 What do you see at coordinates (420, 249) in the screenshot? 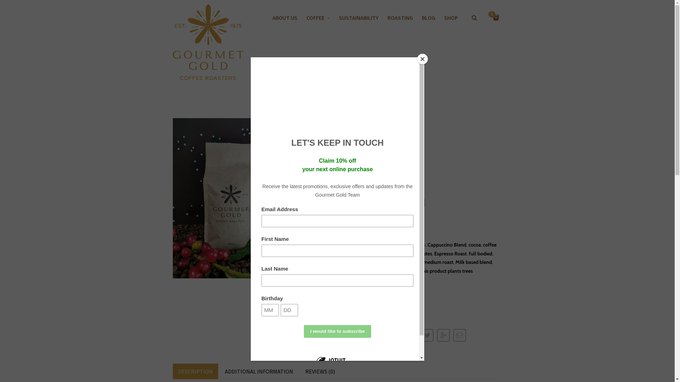
I see `coffee blend` at bounding box center [420, 249].